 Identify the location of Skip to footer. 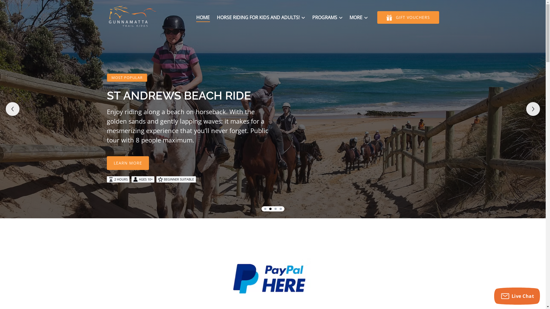
(17, 6).